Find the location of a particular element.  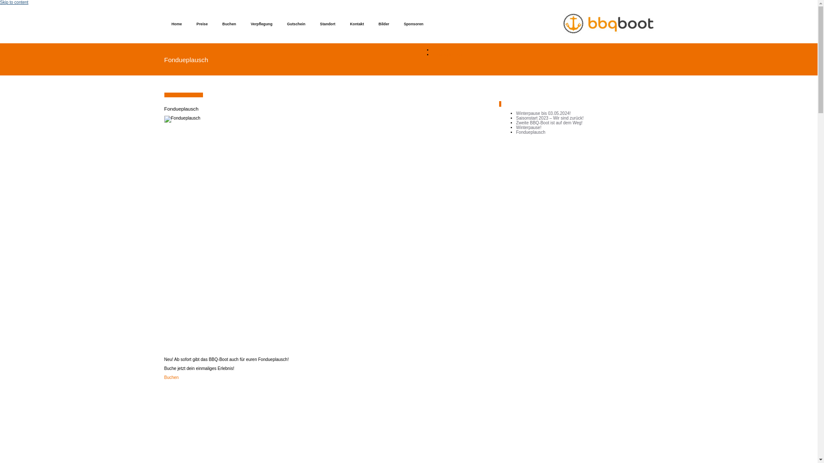

Buchen is located at coordinates (229, 24).